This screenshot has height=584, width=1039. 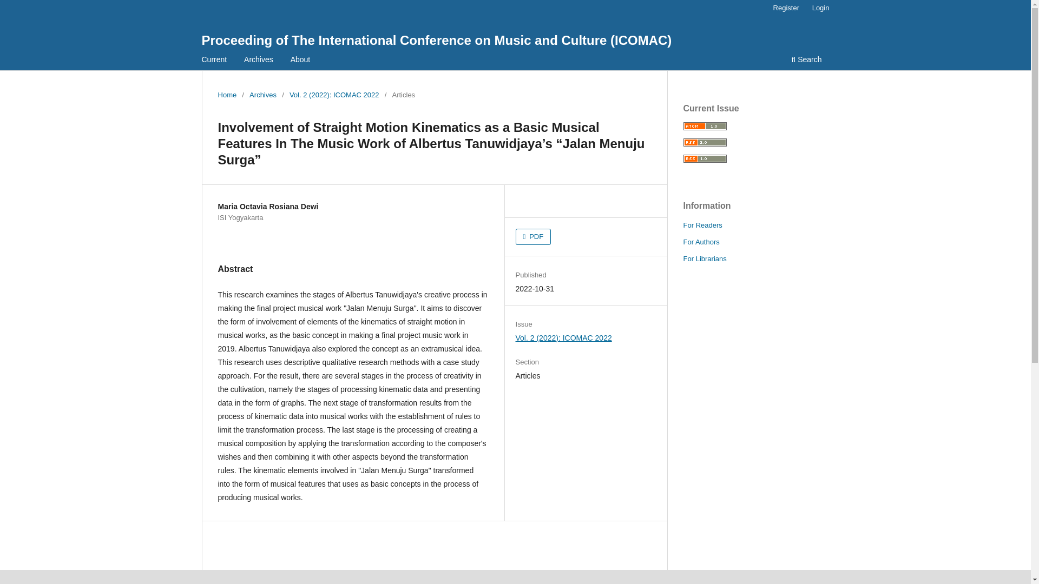 What do you see at coordinates (300, 61) in the screenshot?
I see `About` at bounding box center [300, 61].